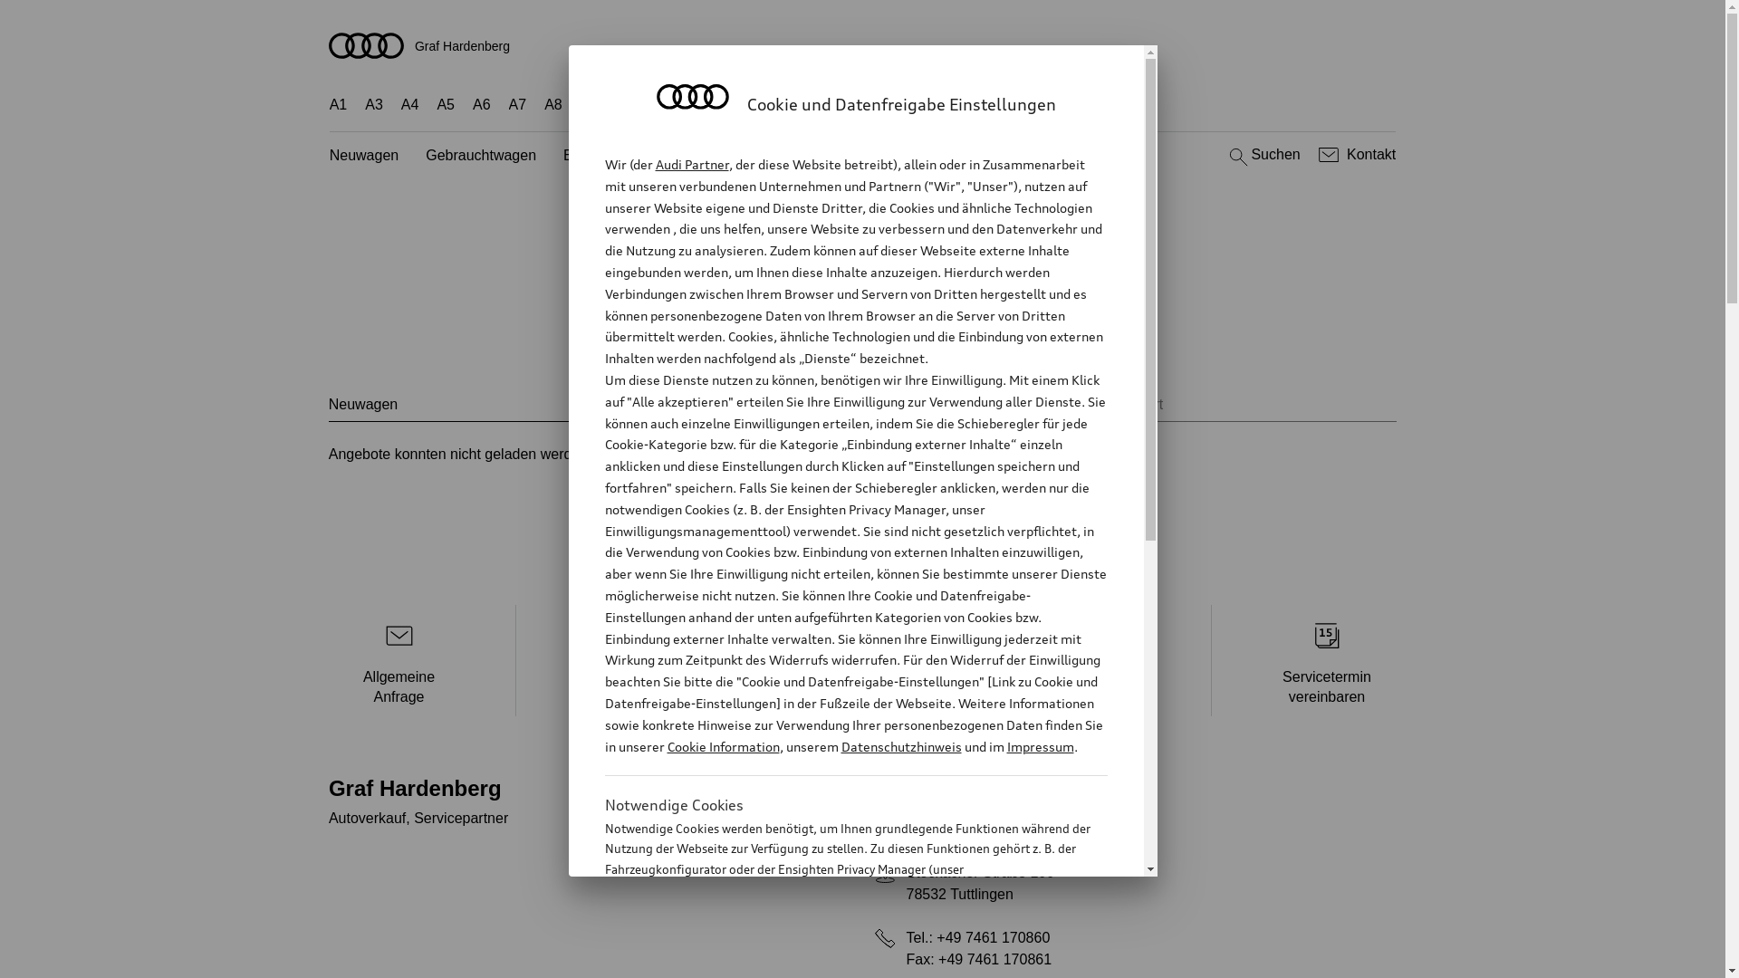 Image resolution: width=1739 pixels, height=978 pixels. I want to click on Kontakt, so click(1355, 156).